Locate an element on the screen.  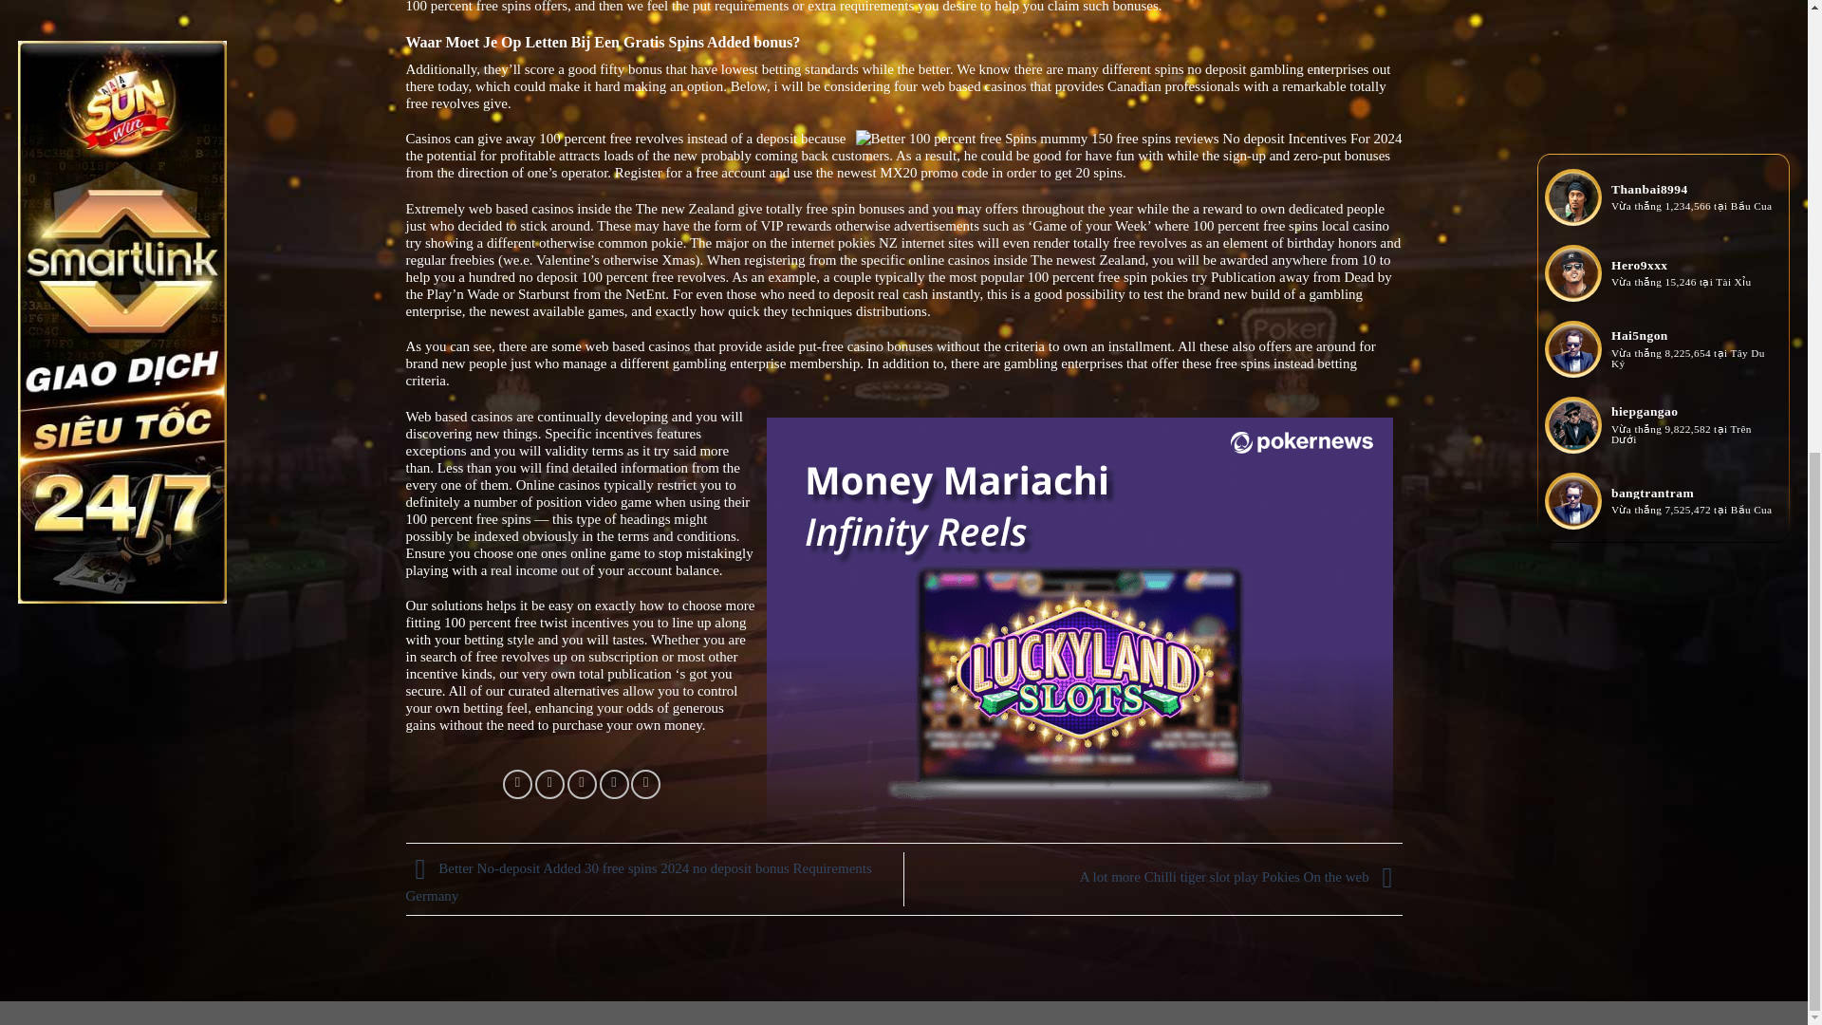
Share on LinkedIn is located at coordinates (645, 784).